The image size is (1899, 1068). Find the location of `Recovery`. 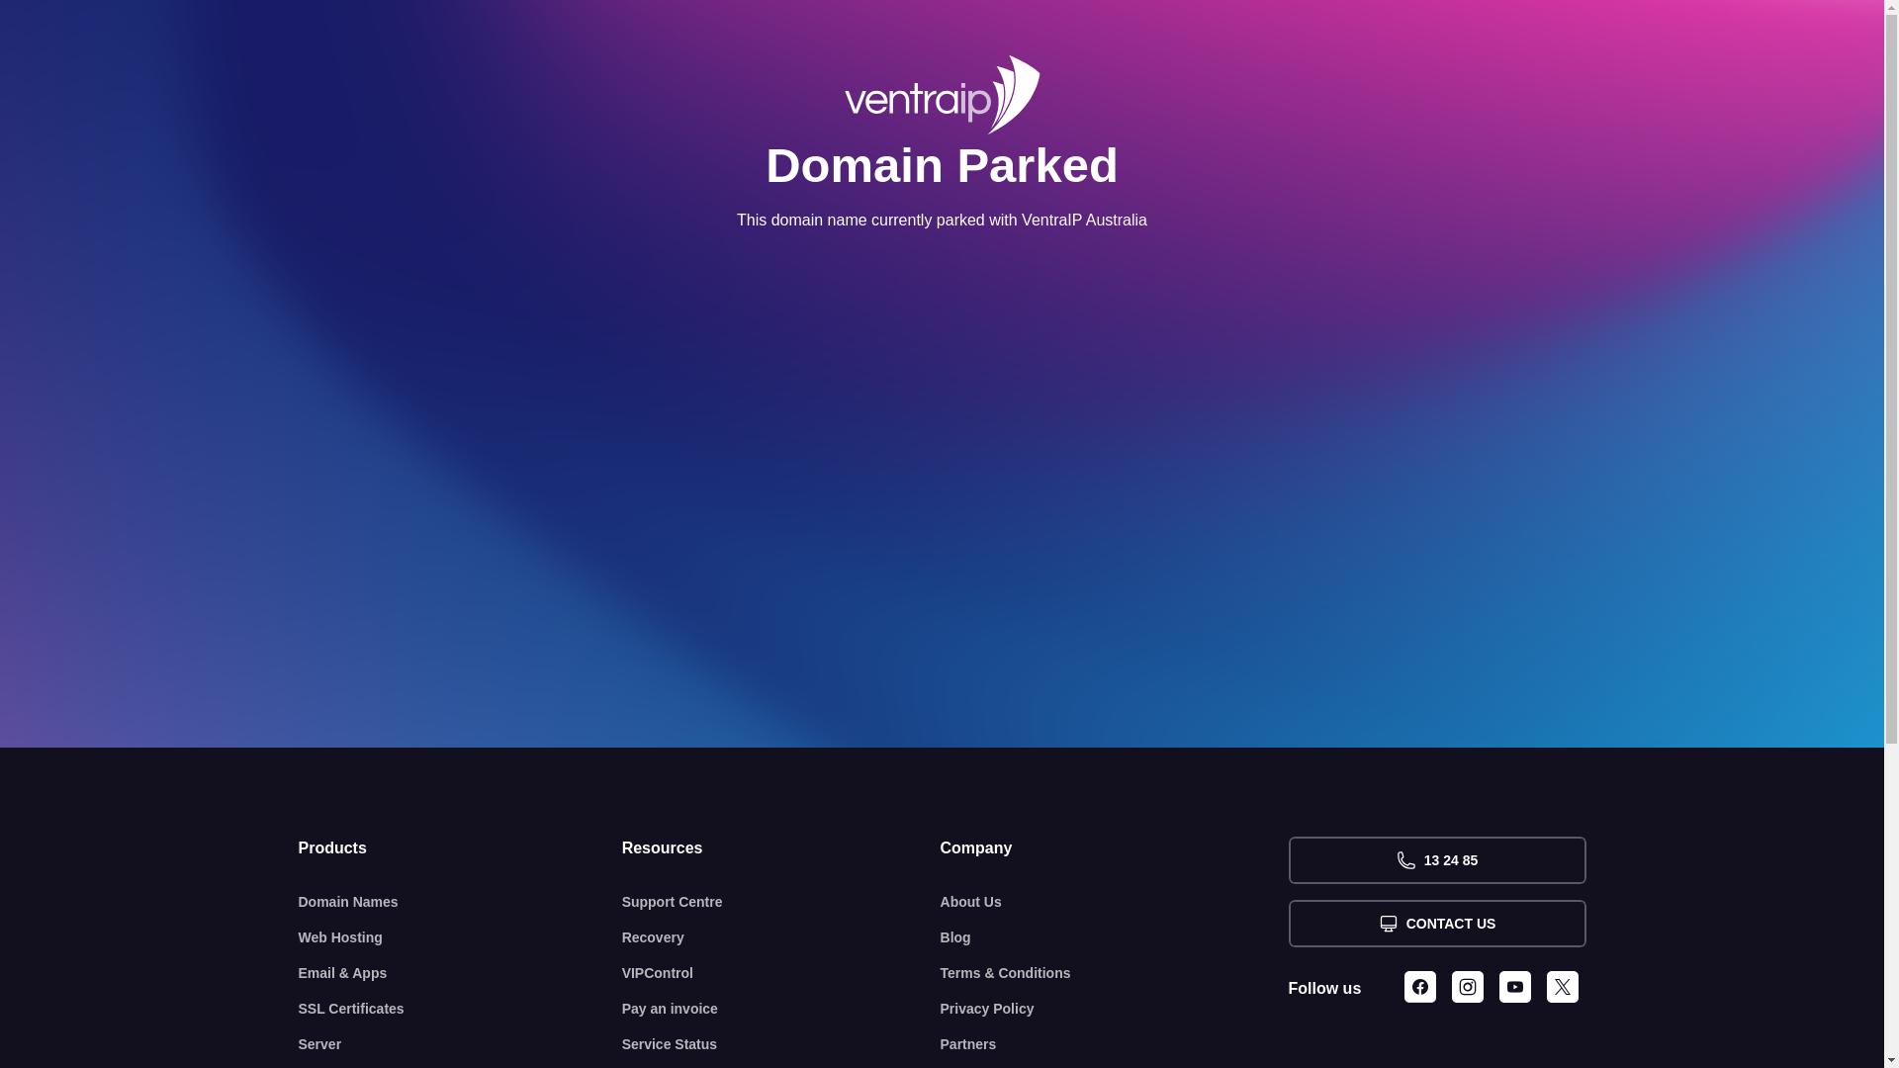

Recovery is located at coordinates (781, 937).